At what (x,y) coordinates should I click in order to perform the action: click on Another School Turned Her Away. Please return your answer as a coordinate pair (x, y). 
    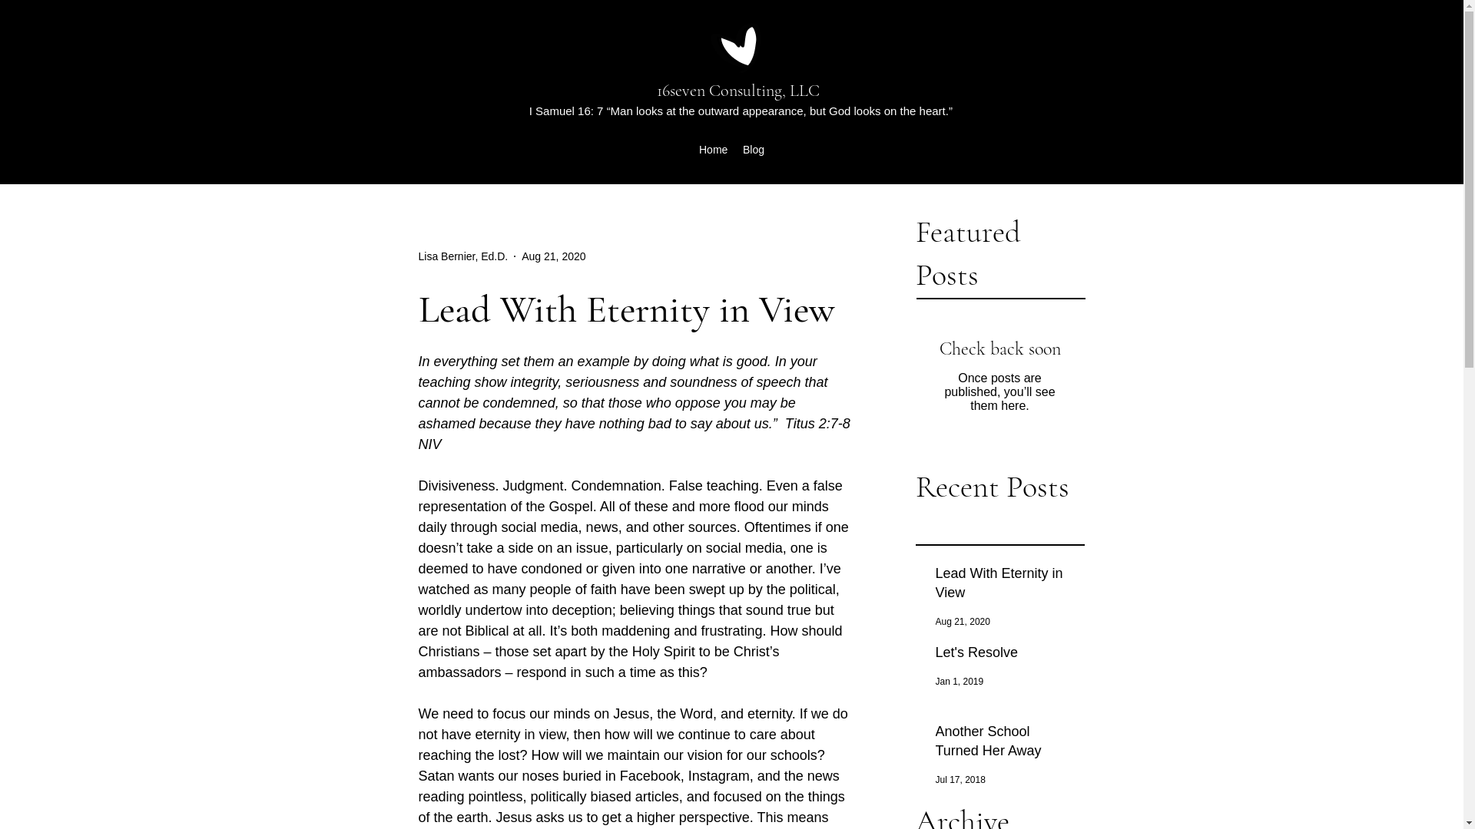
    Looking at the image, I should click on (1006, 745).